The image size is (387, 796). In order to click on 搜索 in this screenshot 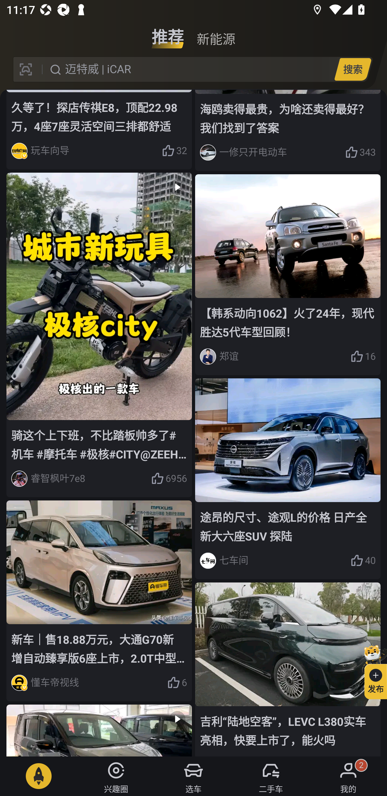, I will do `click(353, 69)`.